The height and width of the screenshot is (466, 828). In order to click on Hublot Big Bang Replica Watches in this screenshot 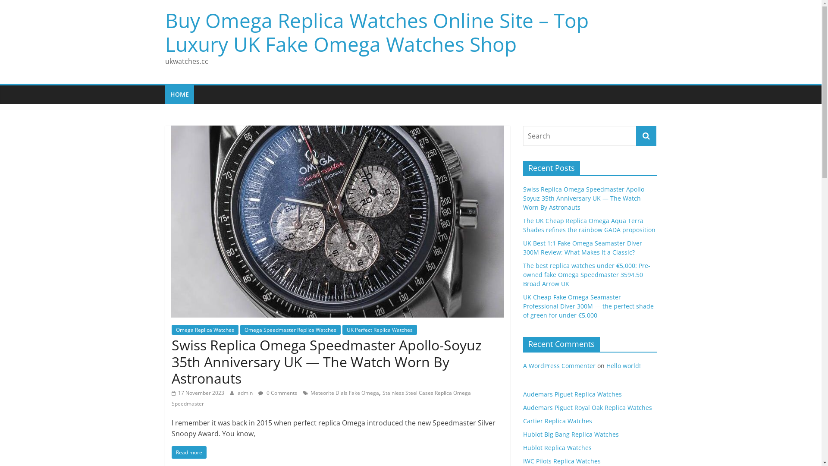, I will do `click(571, 434)`.